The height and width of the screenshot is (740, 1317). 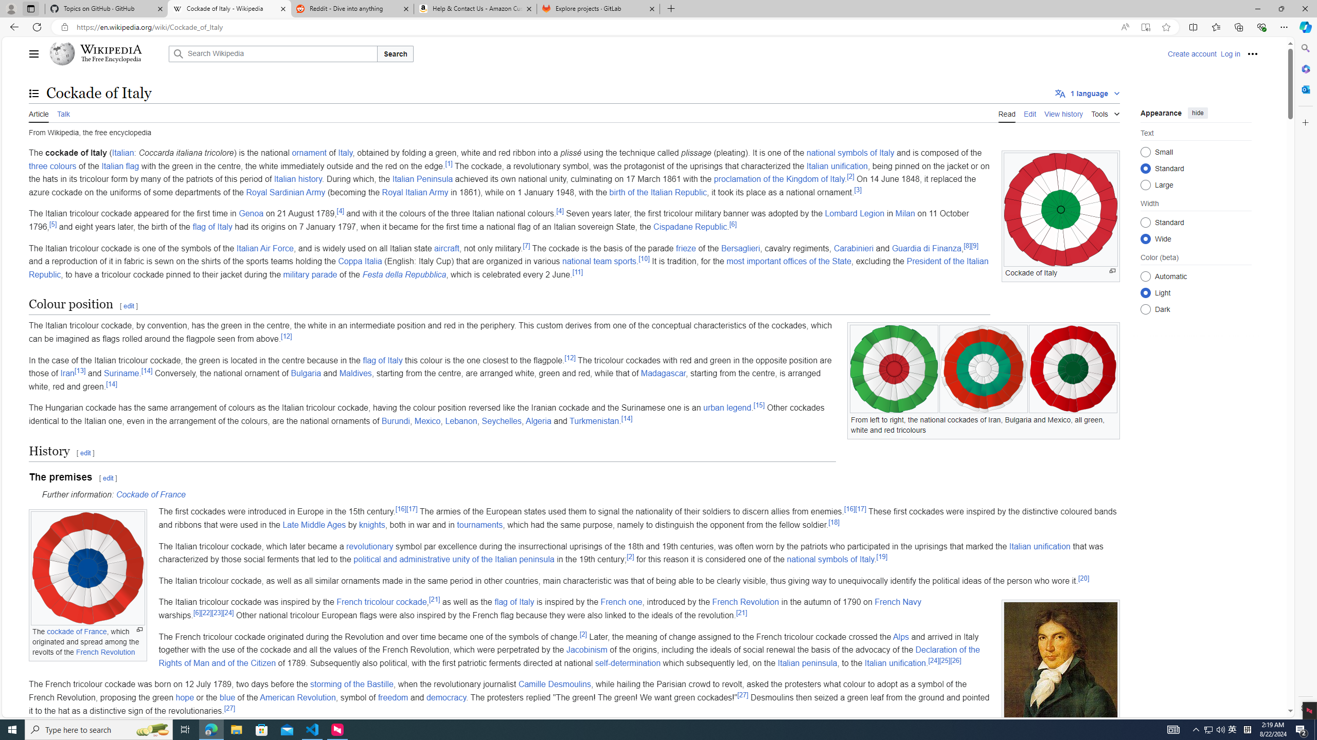 What do you see at coordinates (600, 261) in the screenshot?
I see `national team sports` at bounding box center [600, 261].